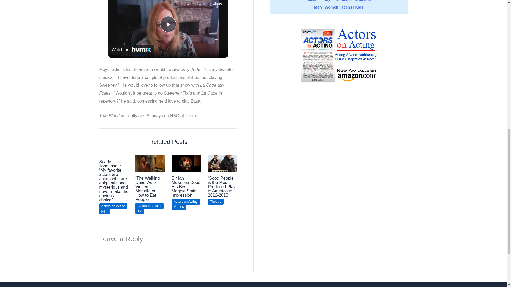 This screenshot has width=511, height=287. Describe the element at coordinates (217, 3) in the screenshot. I see `share` at that location.